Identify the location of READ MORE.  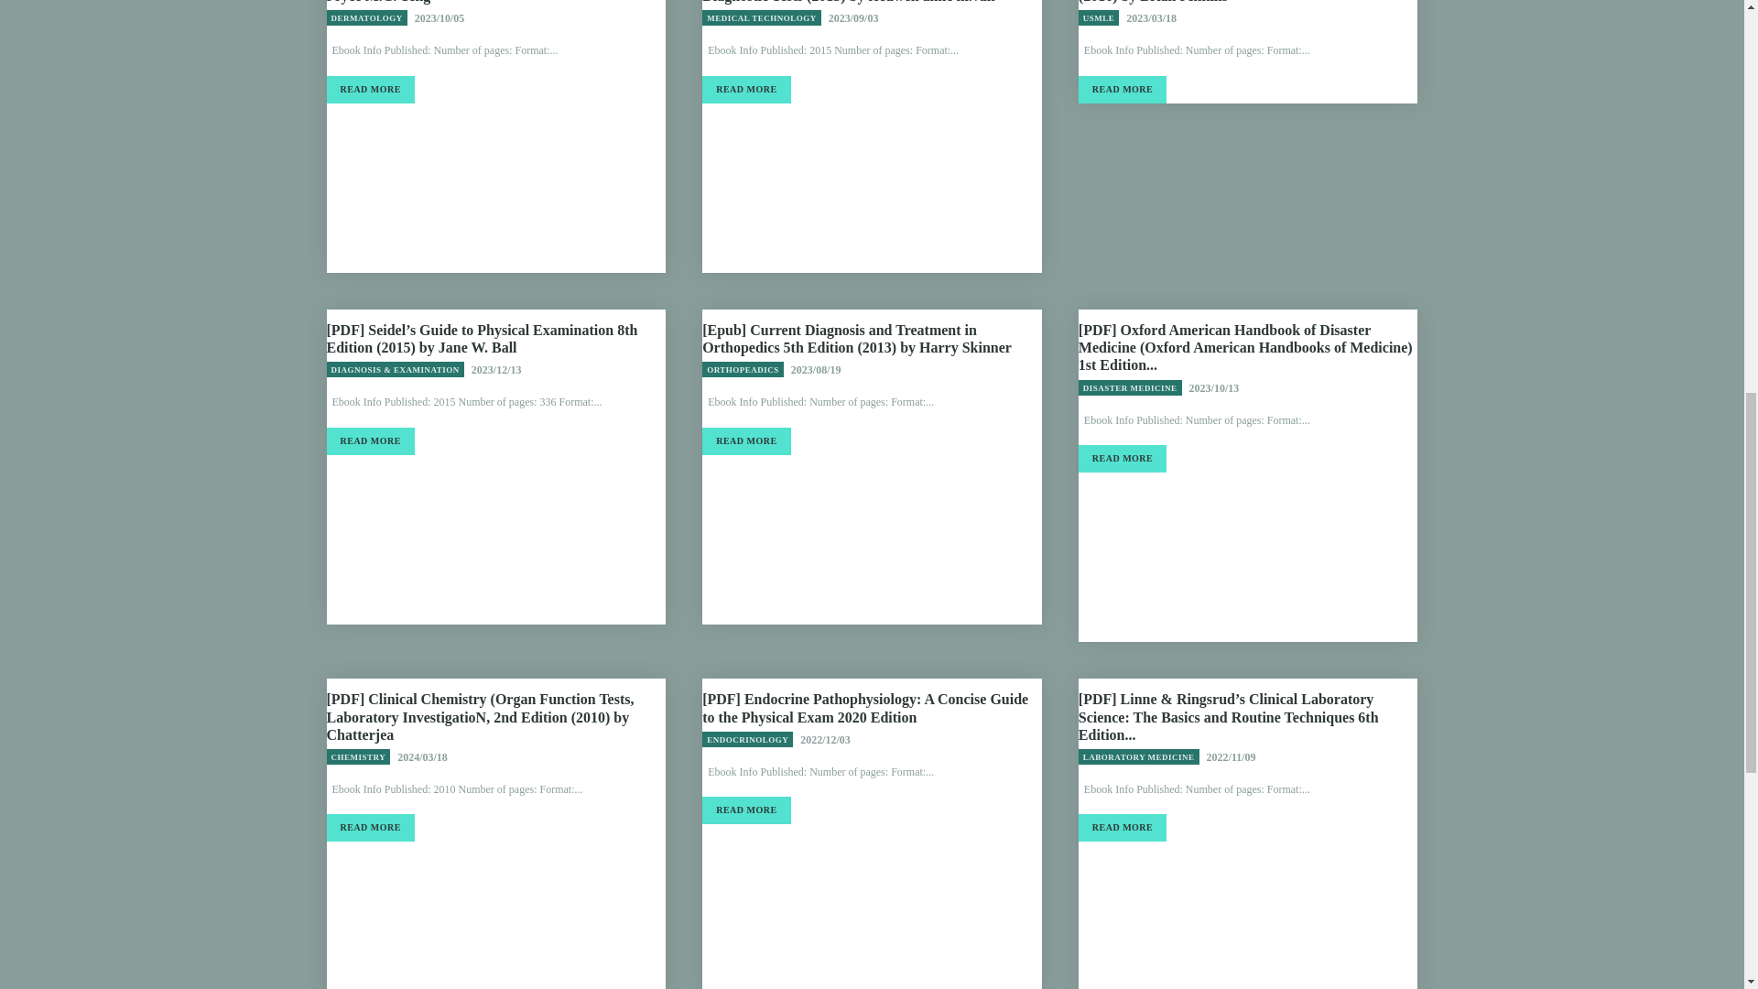
(369, 440).